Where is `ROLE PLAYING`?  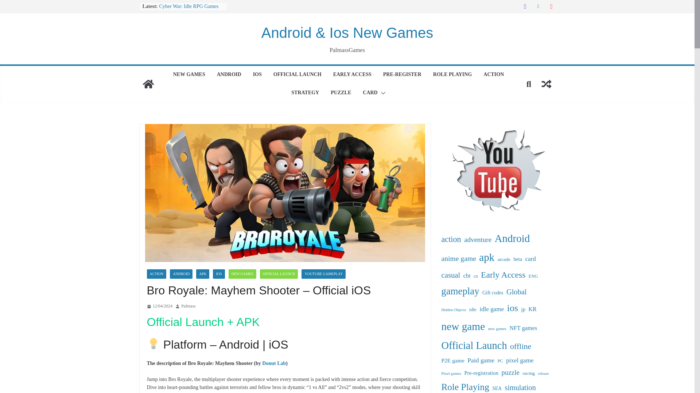
ROLE PLAYING is located at coordinates (452, 75).